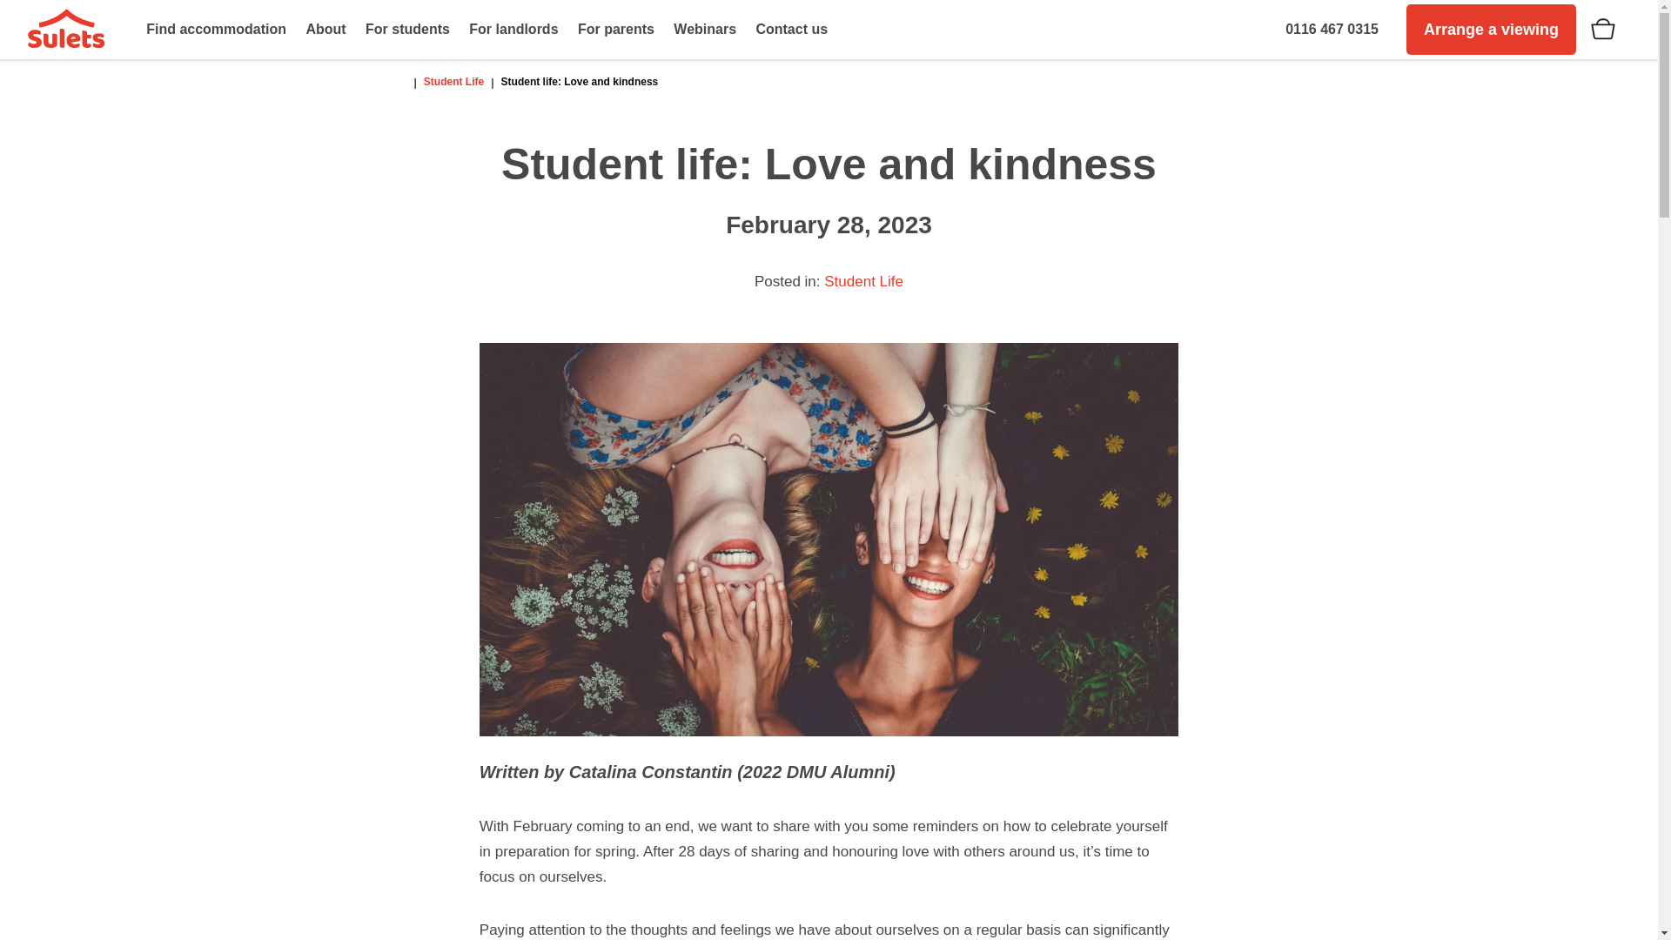 This screenshot has height=940, width=1671. I want to click on About, so click(325, 30).